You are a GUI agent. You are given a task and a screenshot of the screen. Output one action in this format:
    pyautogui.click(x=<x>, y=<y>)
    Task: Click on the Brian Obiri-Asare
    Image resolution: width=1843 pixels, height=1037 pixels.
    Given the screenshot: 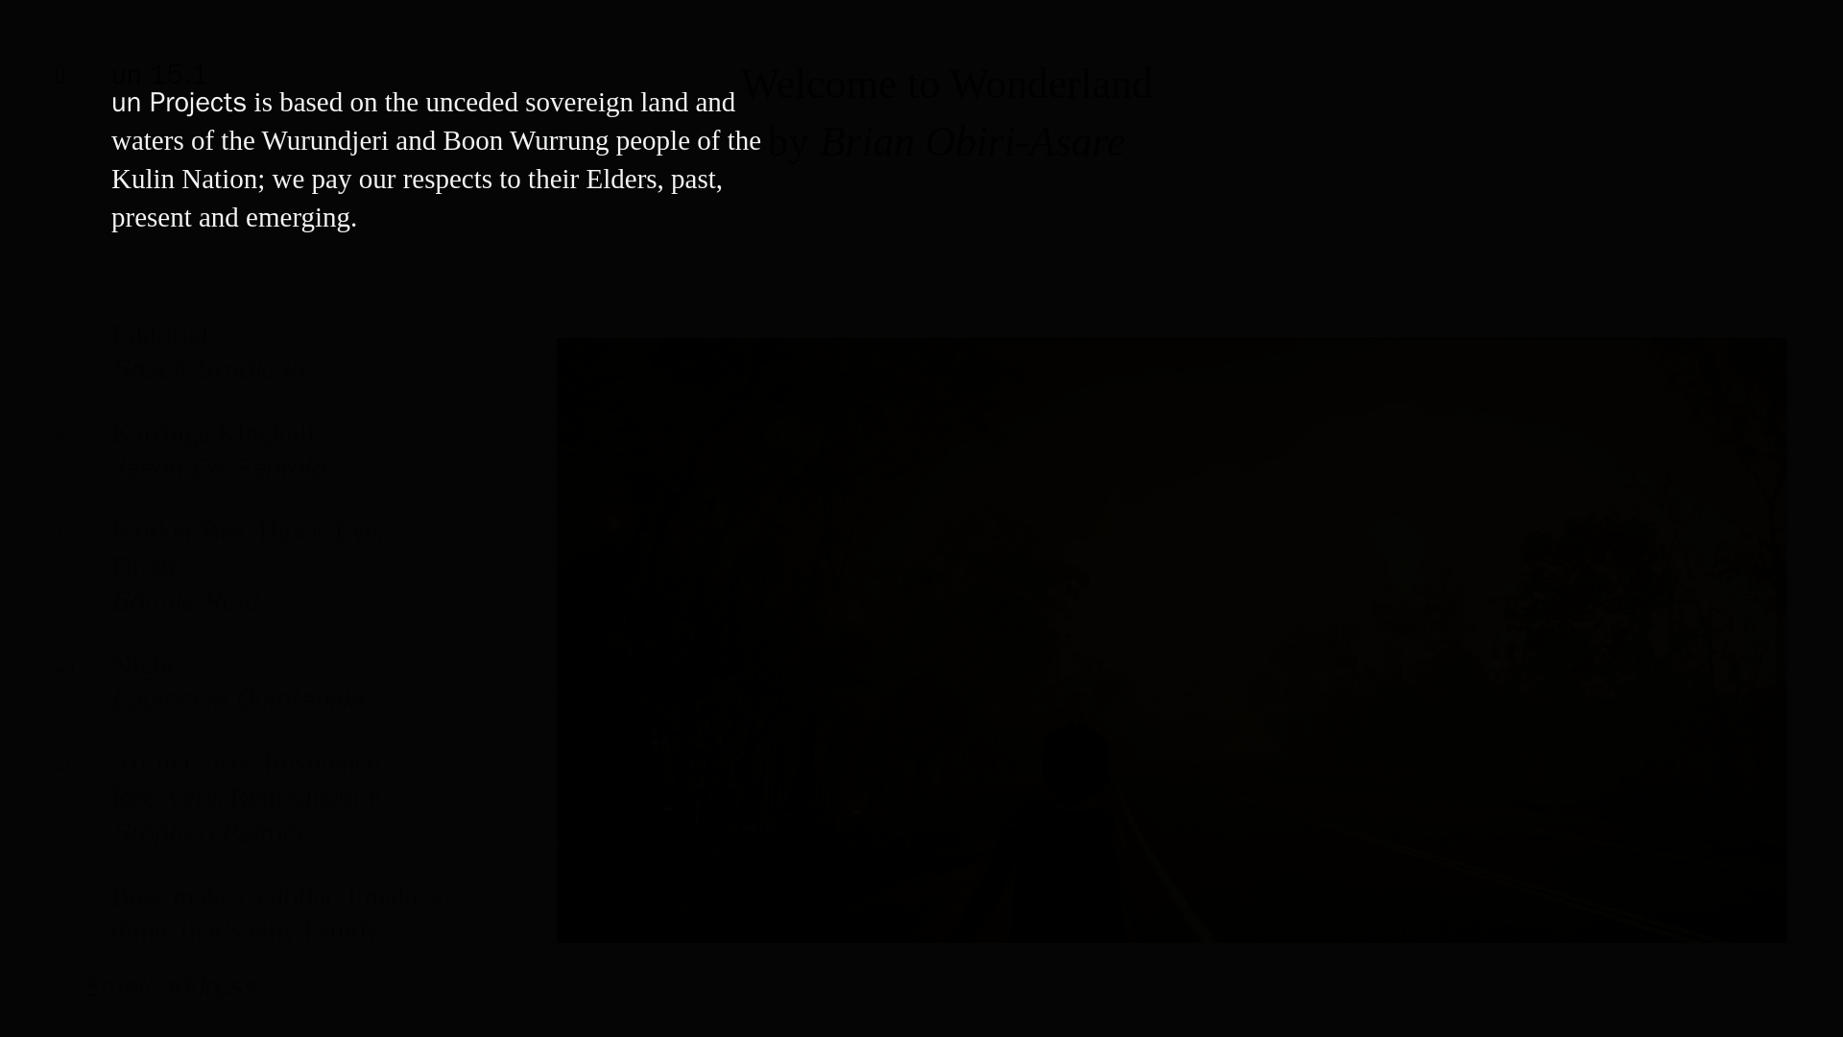 What is the action you would take?
    pyautogui.click(x=973, y=140)
    